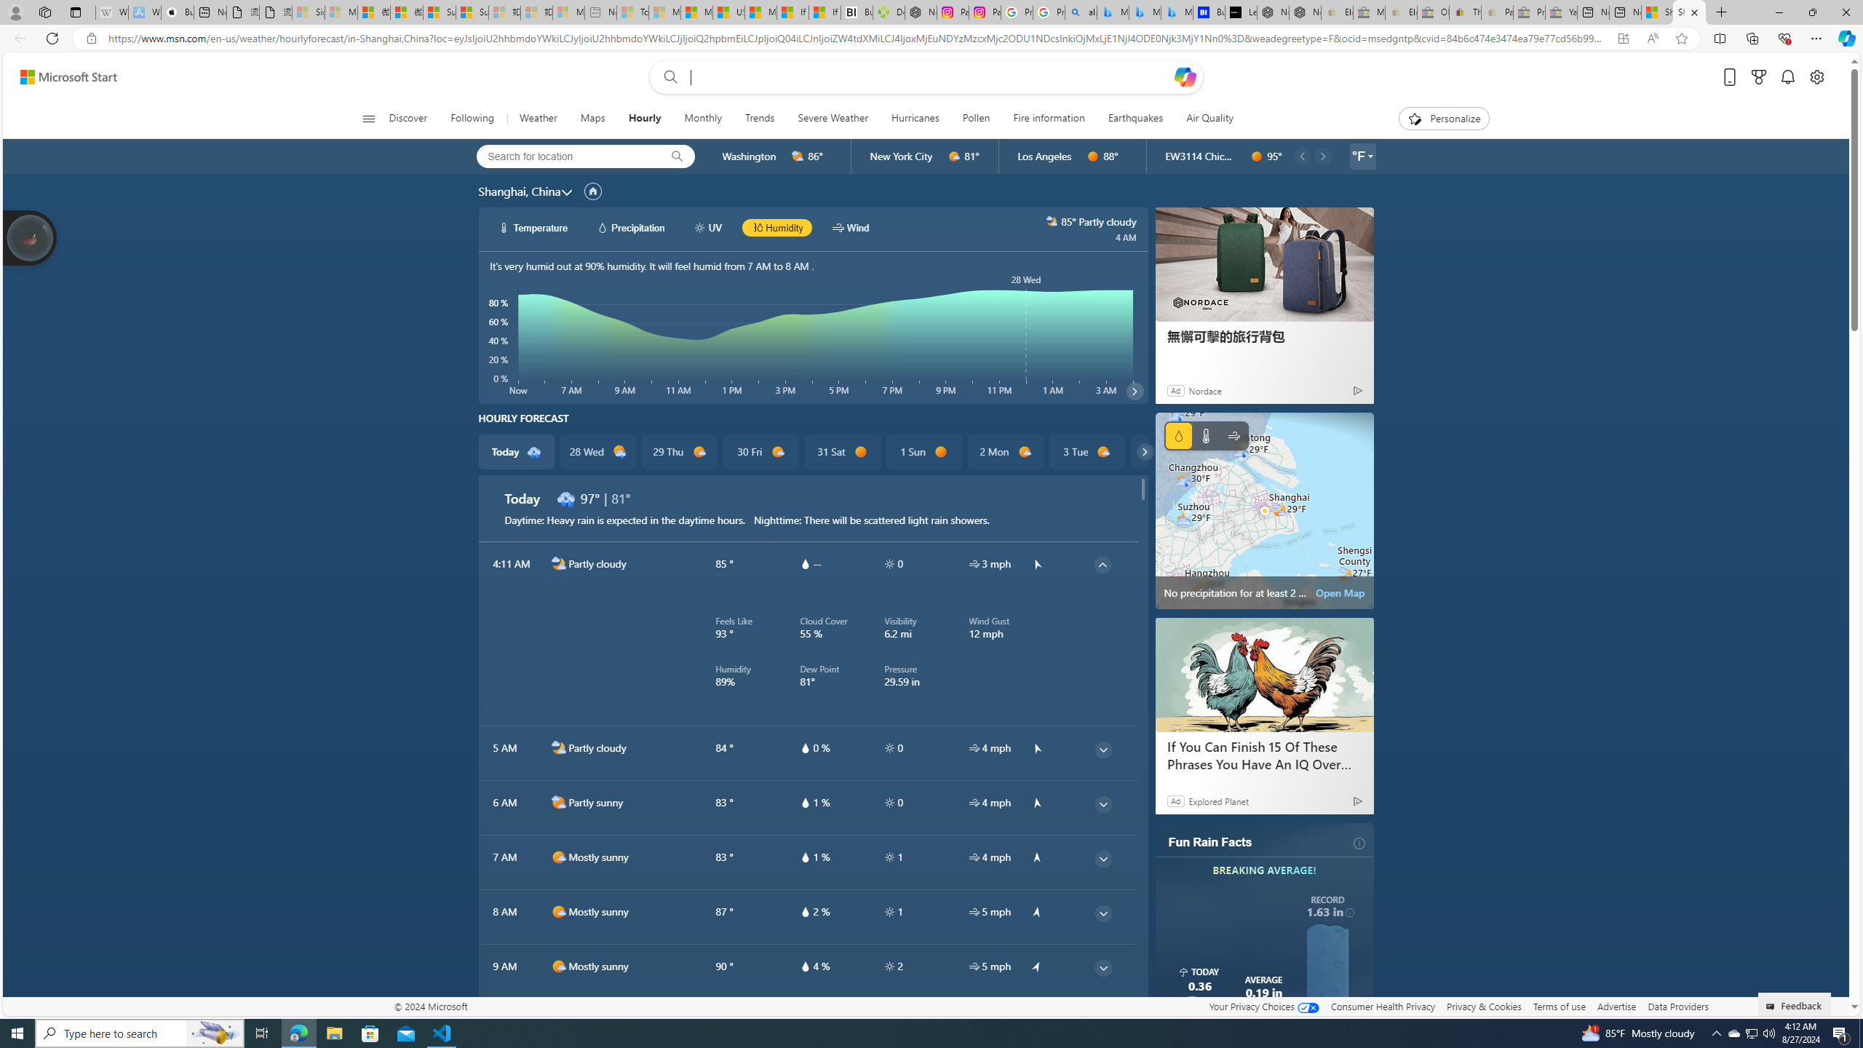 This screenshot has width=1863, height=1048. What do you see at coordinates (559, 802) in the screenshot?
I see `d2000` at bounding box center [559, 802].